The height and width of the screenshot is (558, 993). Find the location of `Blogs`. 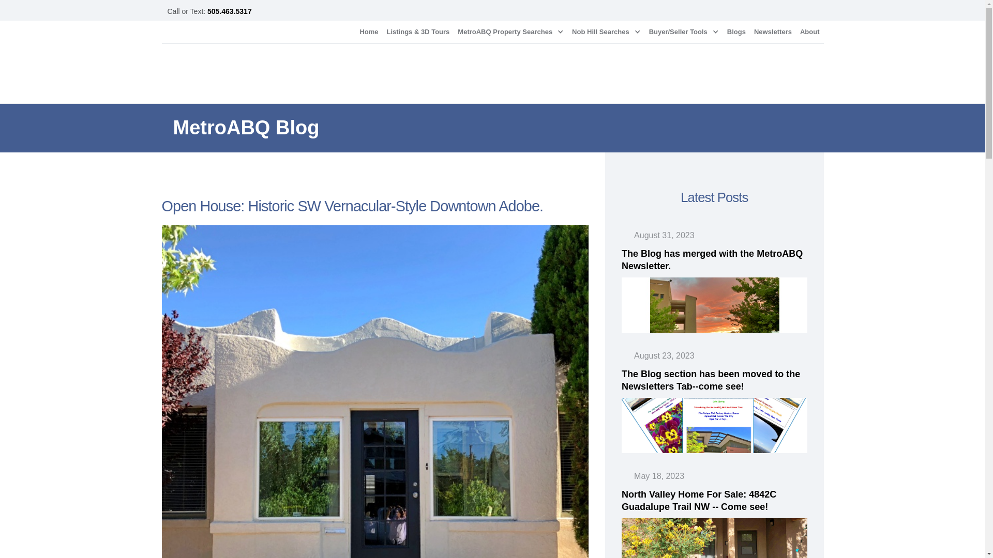

Blogs is located at coordinates (736, 32).